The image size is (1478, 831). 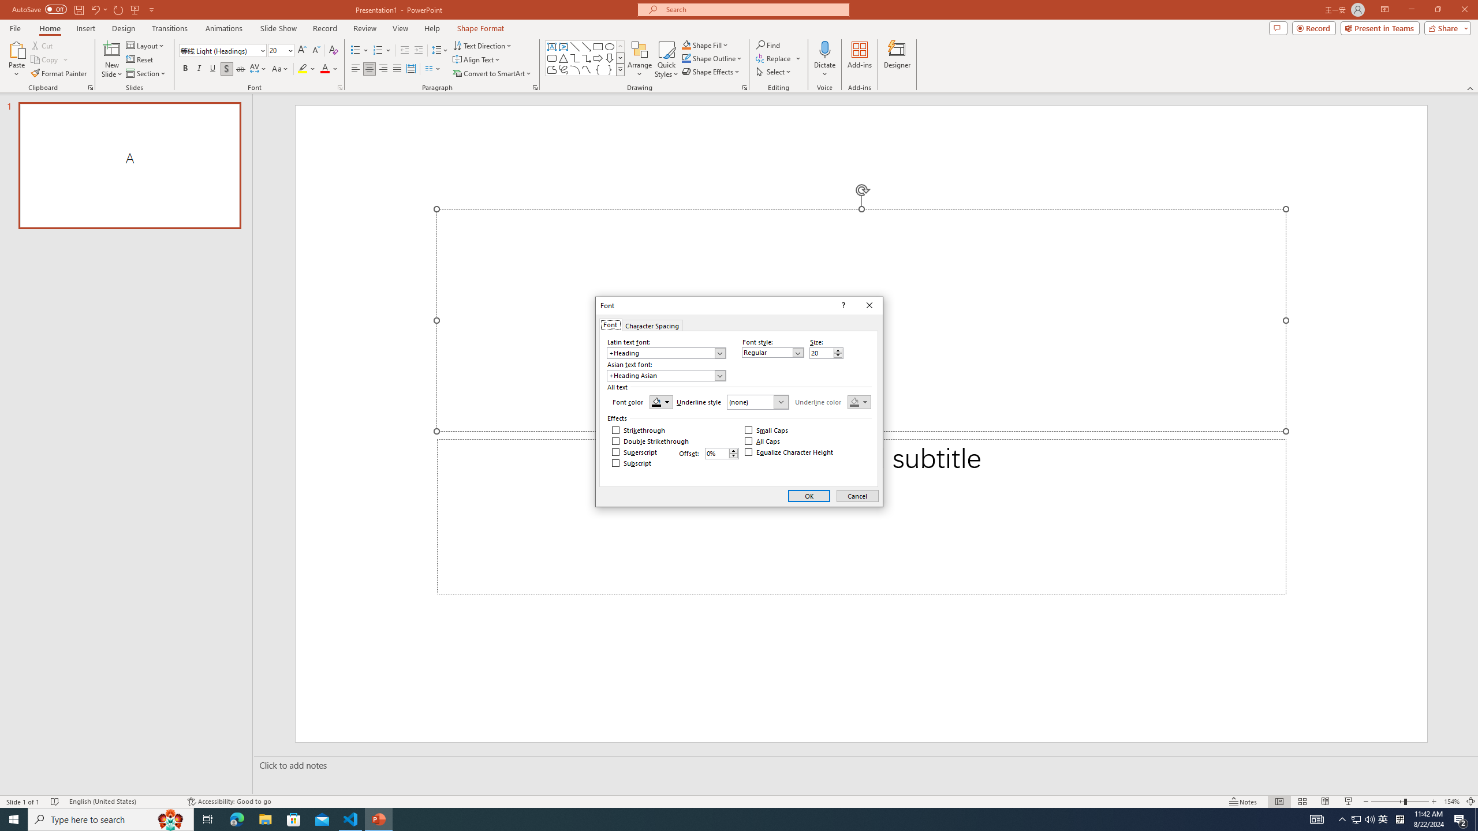 What do you see at coordinates (324, 69) in the screenshot?
I see `Font Color Red` at bounding box center [324, 69].